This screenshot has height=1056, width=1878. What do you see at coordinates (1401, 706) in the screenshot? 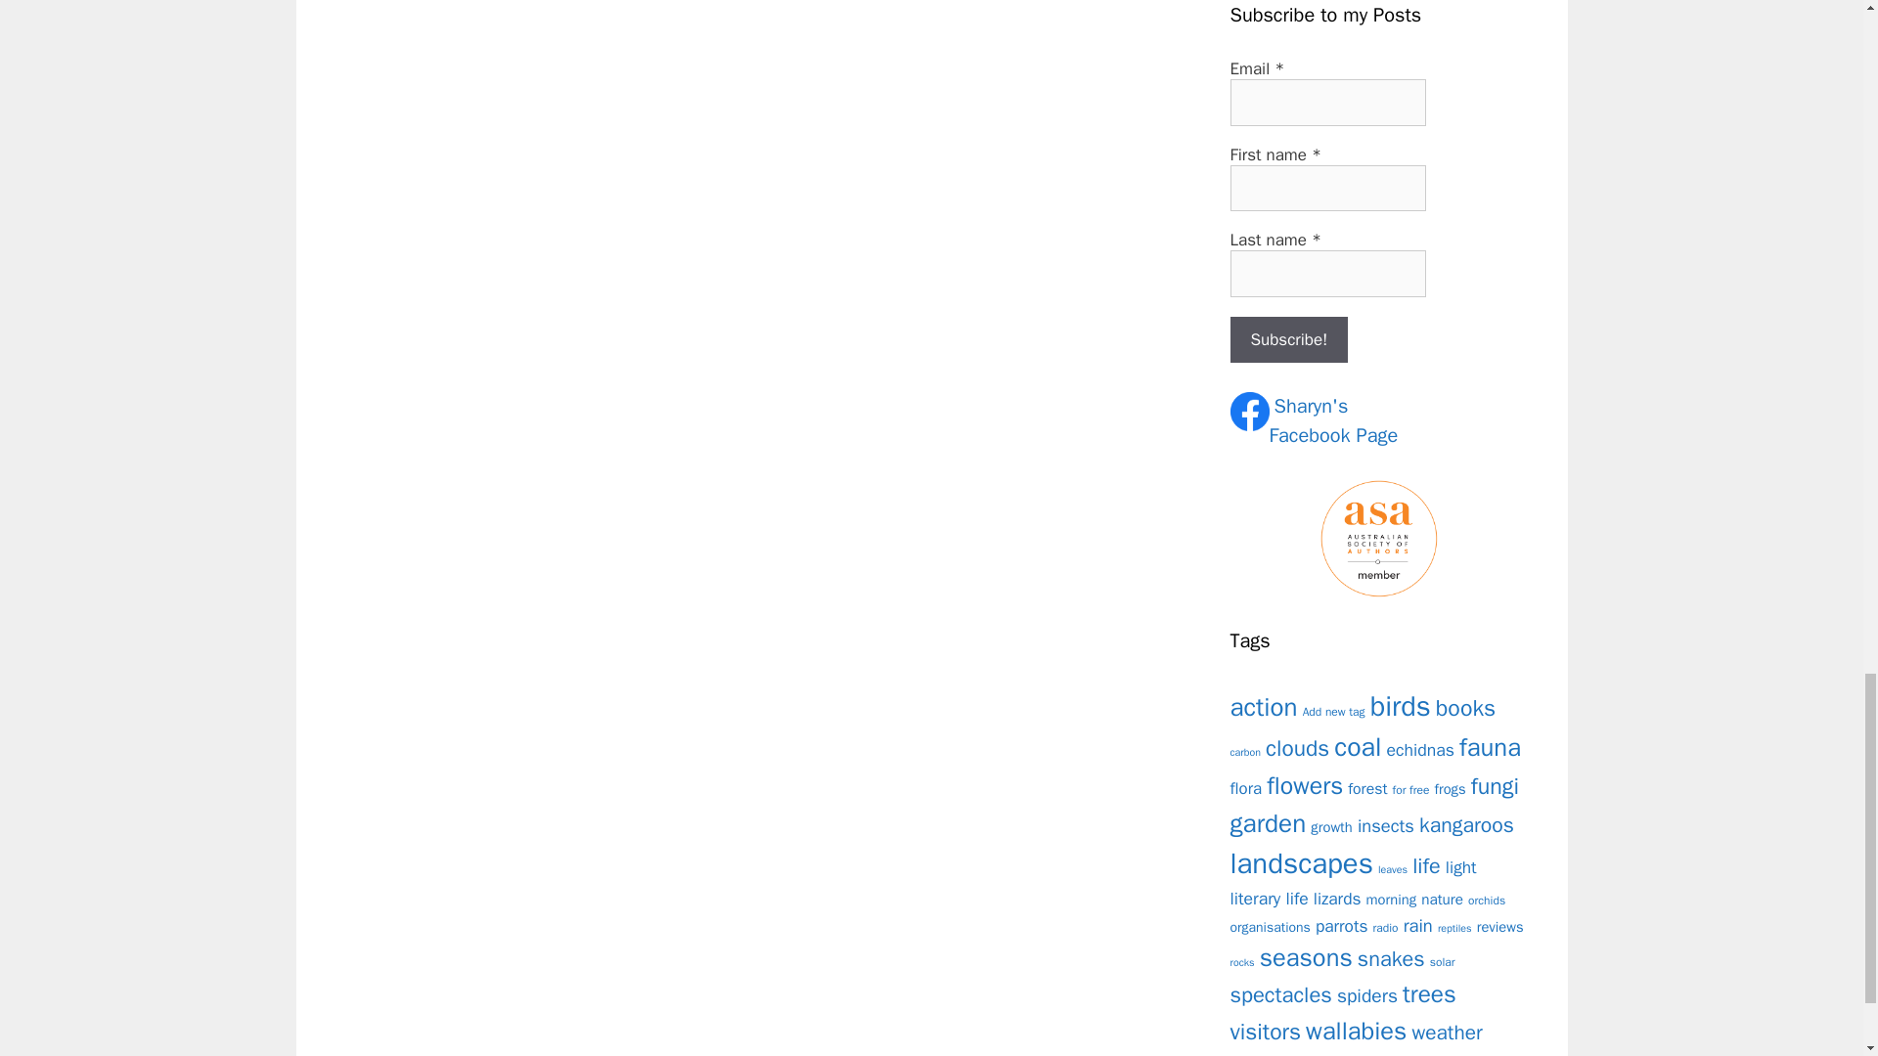
I see `flora` at bounding box center [1401, 706].